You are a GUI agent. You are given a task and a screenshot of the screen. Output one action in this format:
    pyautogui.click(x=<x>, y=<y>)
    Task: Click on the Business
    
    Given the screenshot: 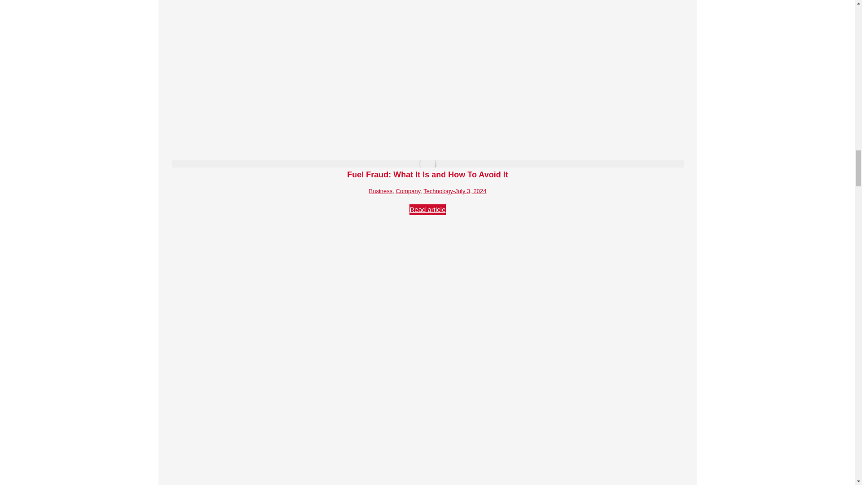 What is the action you would take?
    pyautogui.click(x=381, y=191)
    